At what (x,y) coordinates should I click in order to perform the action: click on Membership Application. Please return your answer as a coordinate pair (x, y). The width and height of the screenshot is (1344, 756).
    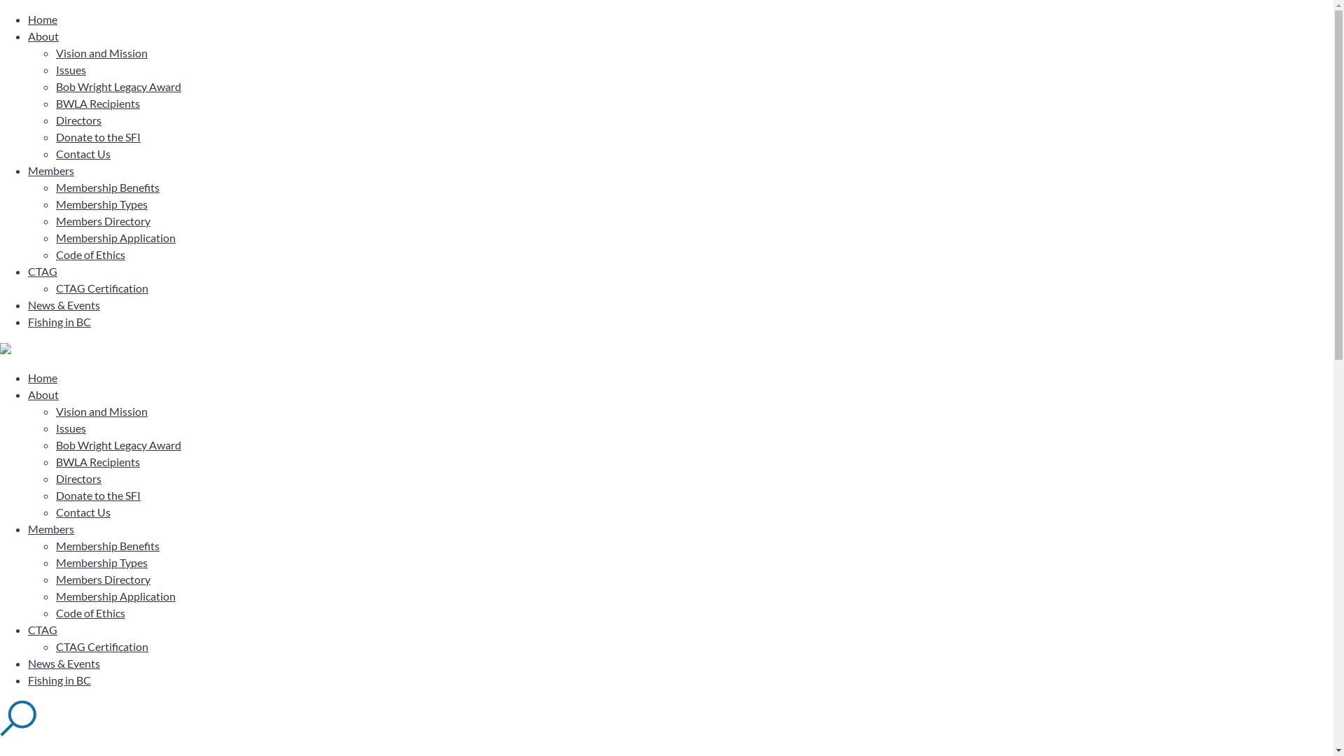
    Looking at the image, I should click on (116, 596).